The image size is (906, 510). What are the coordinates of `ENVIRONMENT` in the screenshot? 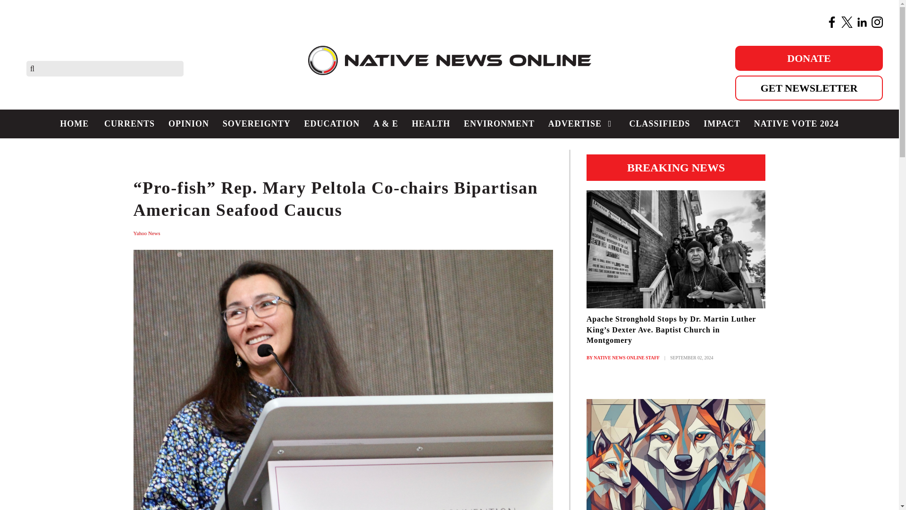 It's located at (499, 124).